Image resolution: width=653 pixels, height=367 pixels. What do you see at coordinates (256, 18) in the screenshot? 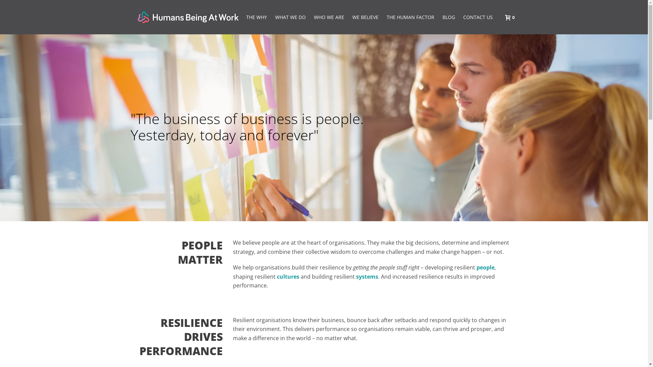
I see `THE WHY` at bounding box center [256, 18].